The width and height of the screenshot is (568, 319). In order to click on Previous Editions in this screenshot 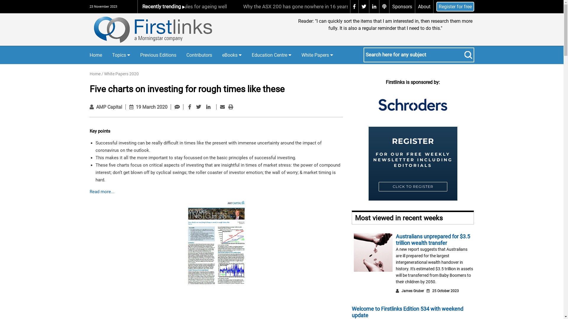, I will do `click(158, 55)`.